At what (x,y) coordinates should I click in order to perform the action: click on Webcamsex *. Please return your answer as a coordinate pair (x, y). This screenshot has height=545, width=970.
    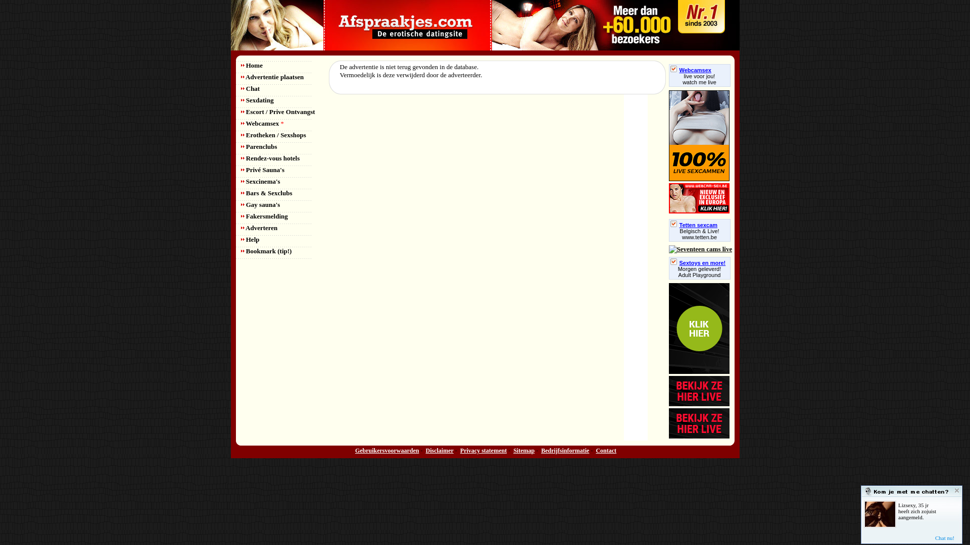
    Looking at the image, I should click on (262, 123).